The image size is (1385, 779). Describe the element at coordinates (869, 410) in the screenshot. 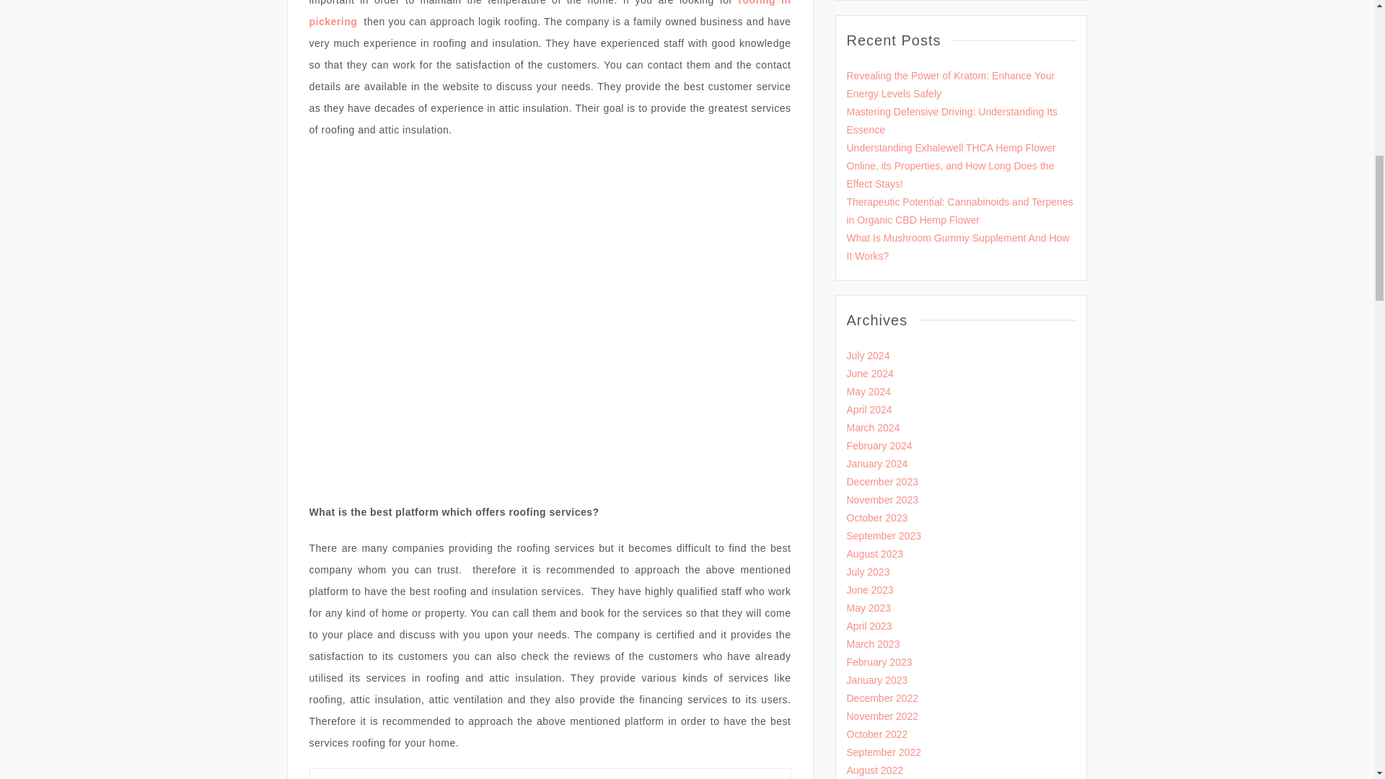

I see `April 2024` at that location.